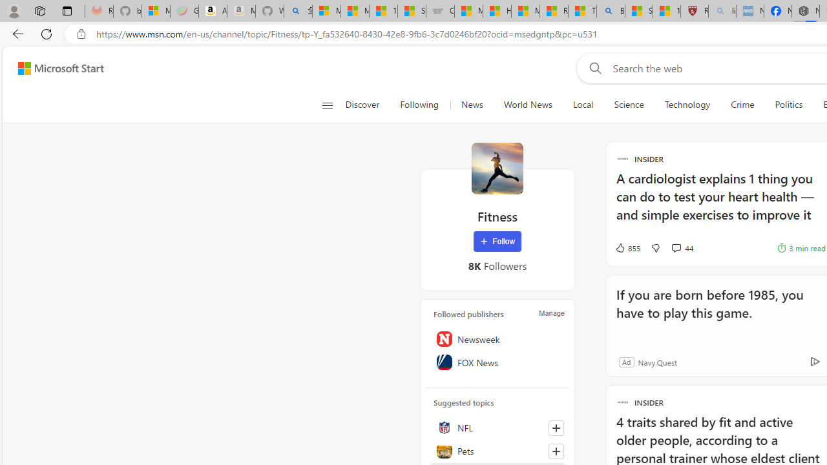 This screenshot has height=465, width=827. I want to click on 855 Like, so click(627, 248).